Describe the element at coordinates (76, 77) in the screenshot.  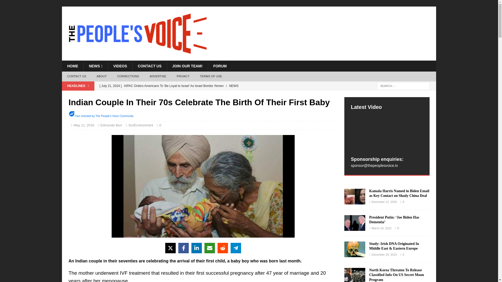
I see `CONTACT US` at that location.